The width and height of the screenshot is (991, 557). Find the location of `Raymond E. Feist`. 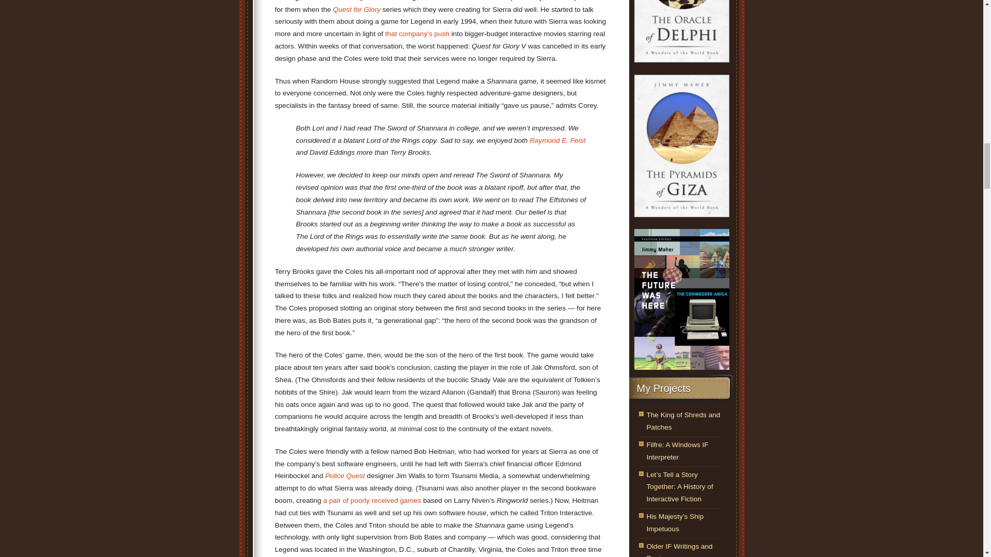

Raymond E. Feist is located at coordinates (557, 140).